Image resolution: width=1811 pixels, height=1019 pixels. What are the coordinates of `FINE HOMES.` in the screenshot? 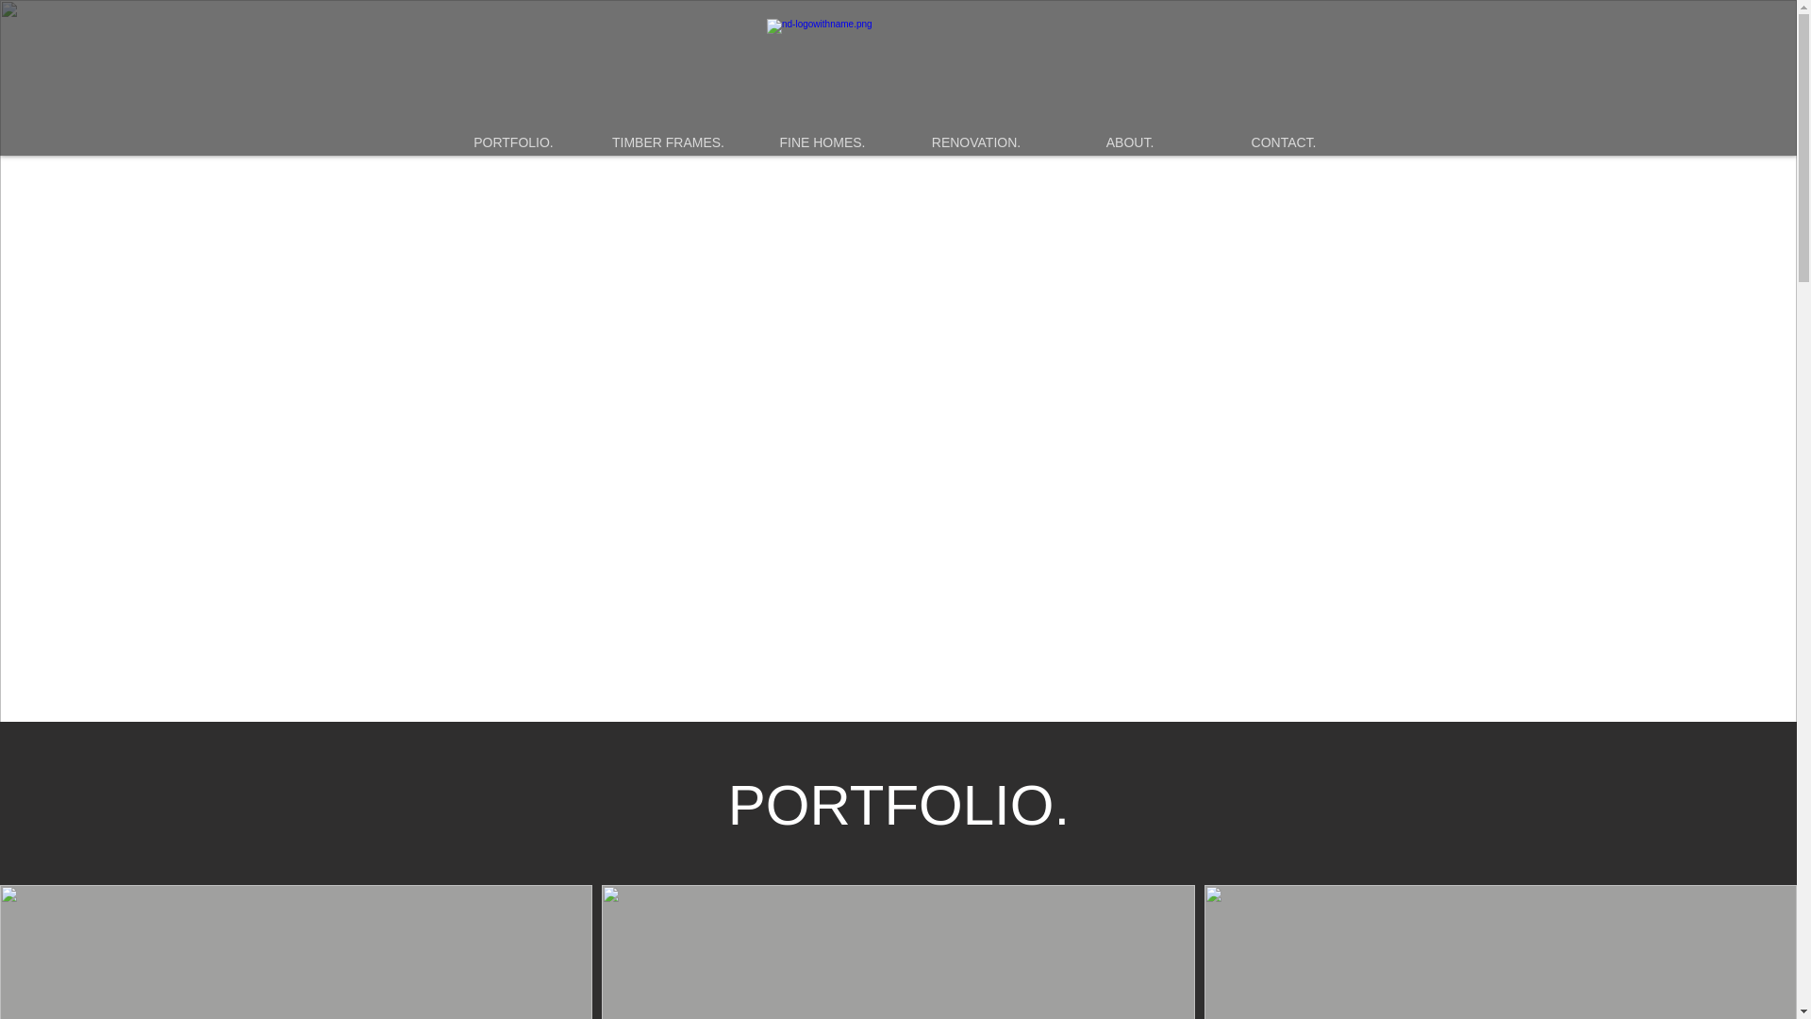 It's located at (821, 142).